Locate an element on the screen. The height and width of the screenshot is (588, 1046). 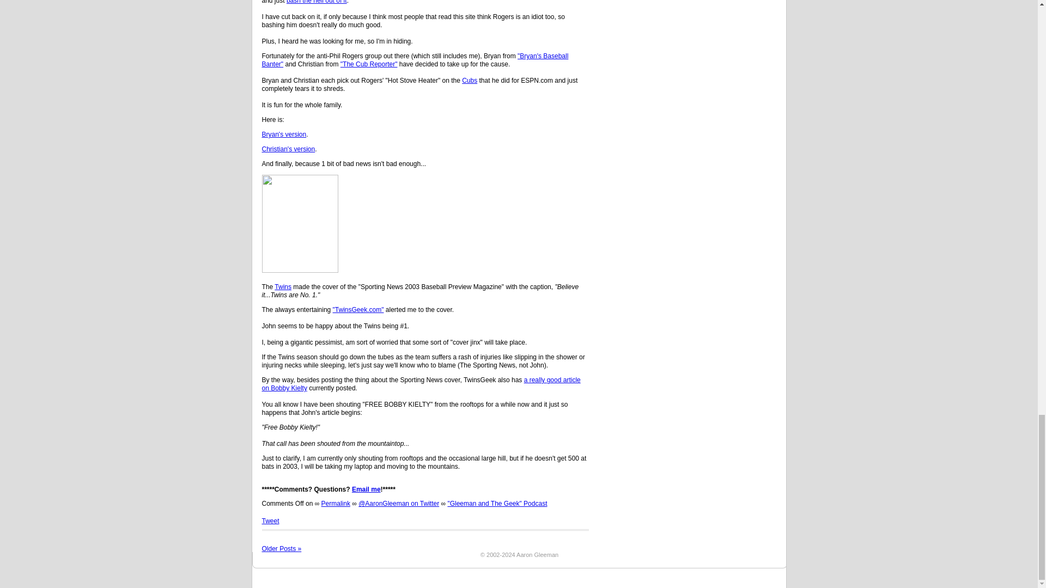
bash the hell out of it is located at coordinates (317, 2).